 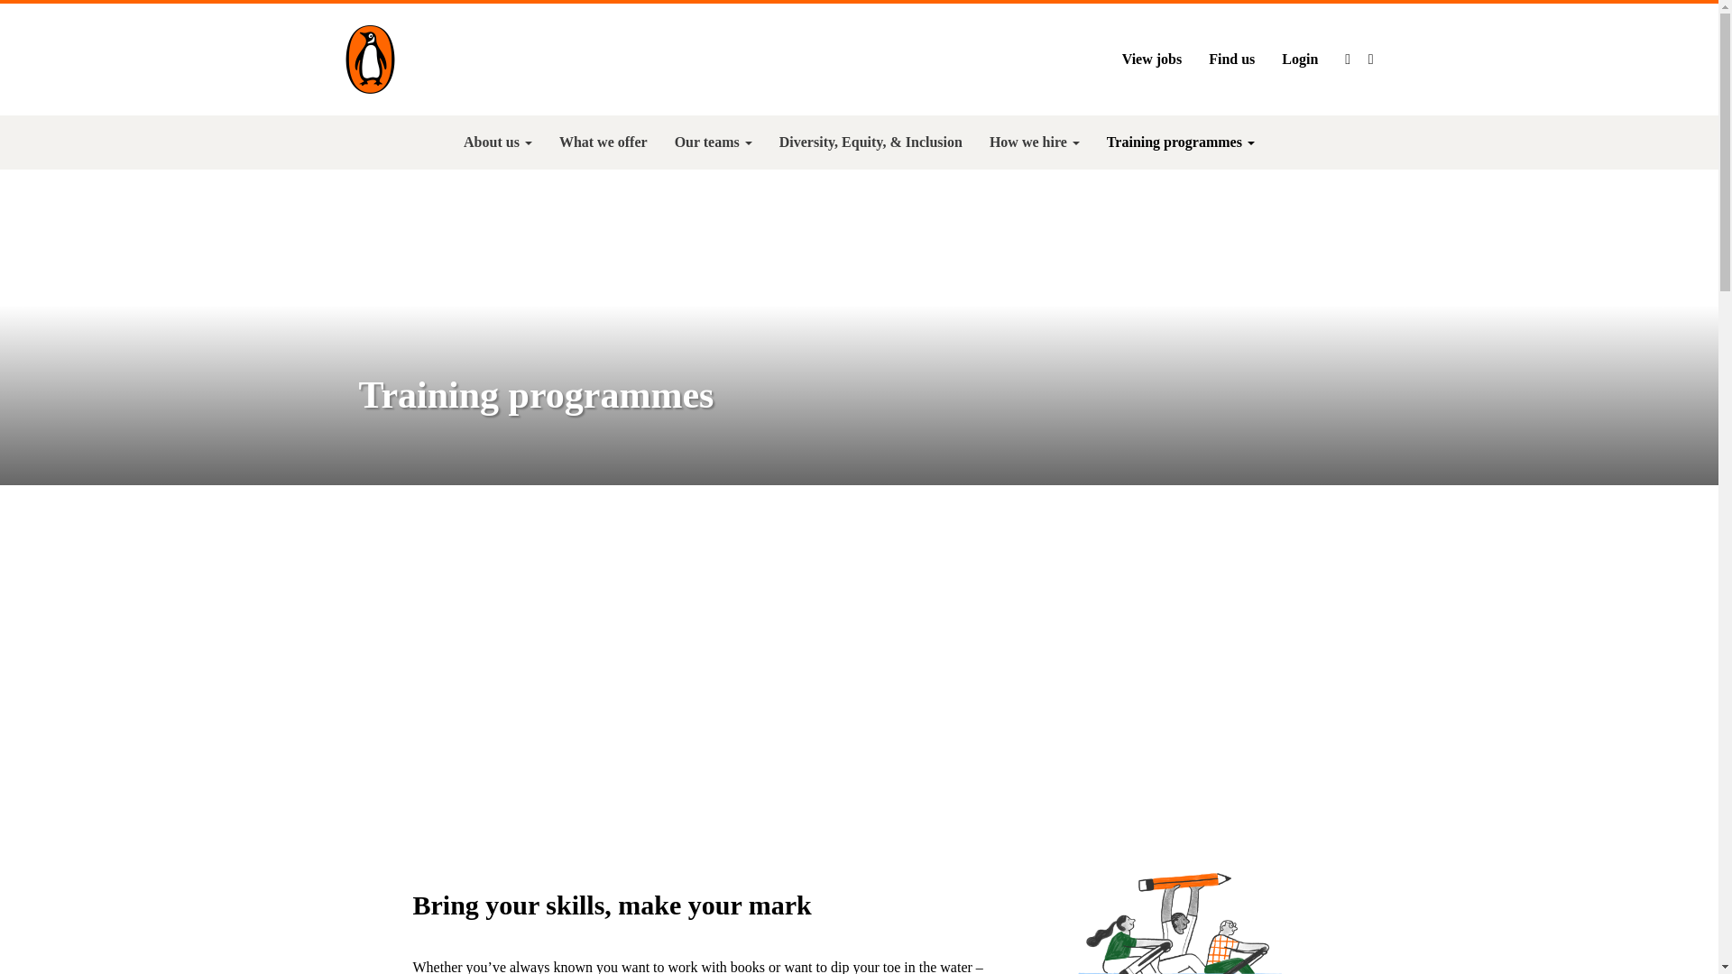 What do you see at coordinates (1180, 142) in the screenshot?
I see `Training programmes` at bounding box center [1180, 142].